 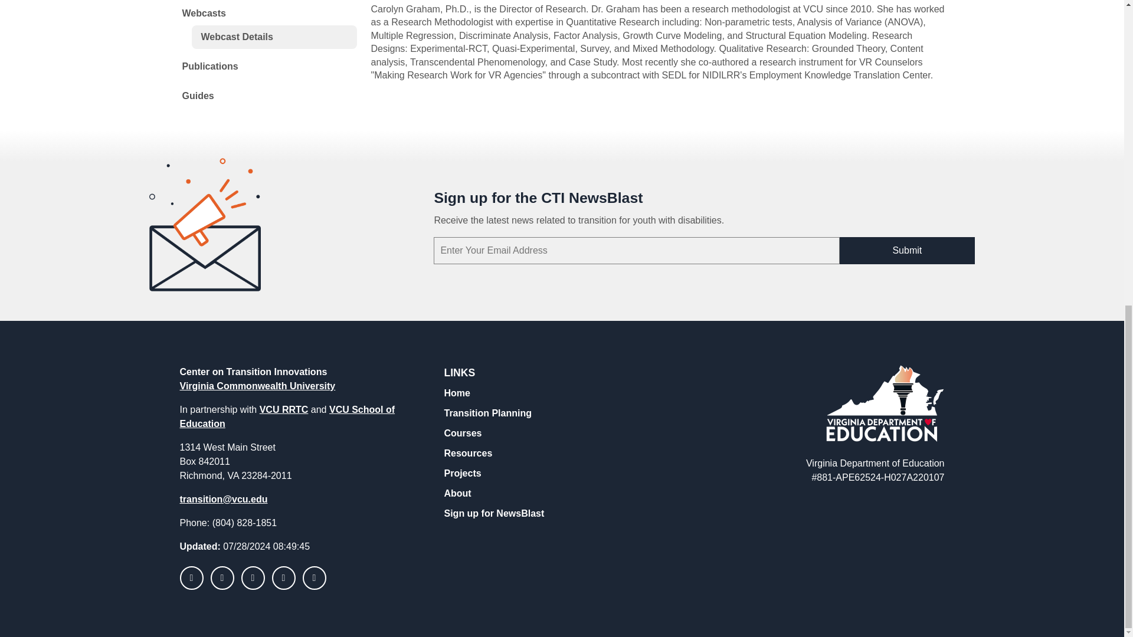 What do you see at coordinates (906, 250) in the screenshot?
I see `Submit` at bounding box center [906, 250].